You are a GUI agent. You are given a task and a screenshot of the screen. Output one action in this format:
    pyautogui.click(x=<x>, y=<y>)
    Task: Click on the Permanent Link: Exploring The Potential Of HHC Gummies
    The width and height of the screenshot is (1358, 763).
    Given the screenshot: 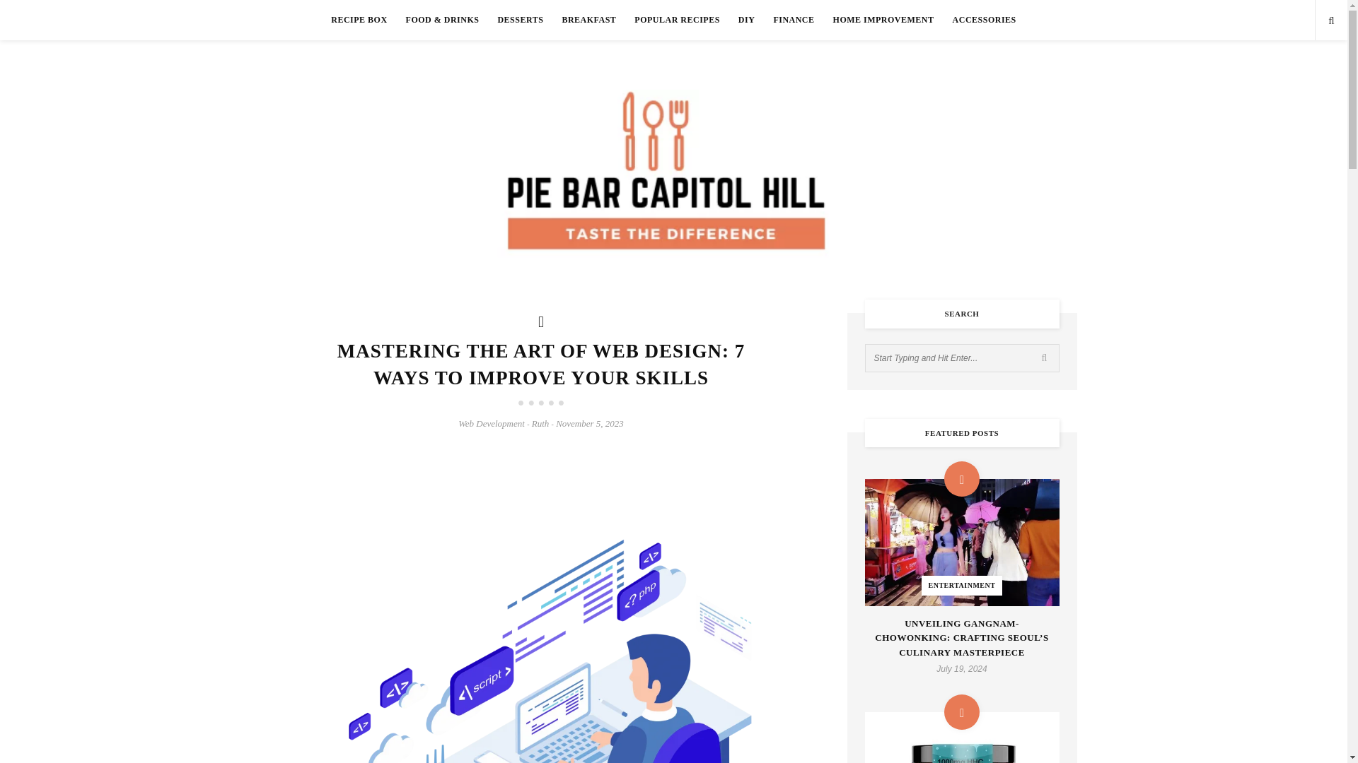 What is the action you would take?
    pyautogui.click(x=961, y=738)
    